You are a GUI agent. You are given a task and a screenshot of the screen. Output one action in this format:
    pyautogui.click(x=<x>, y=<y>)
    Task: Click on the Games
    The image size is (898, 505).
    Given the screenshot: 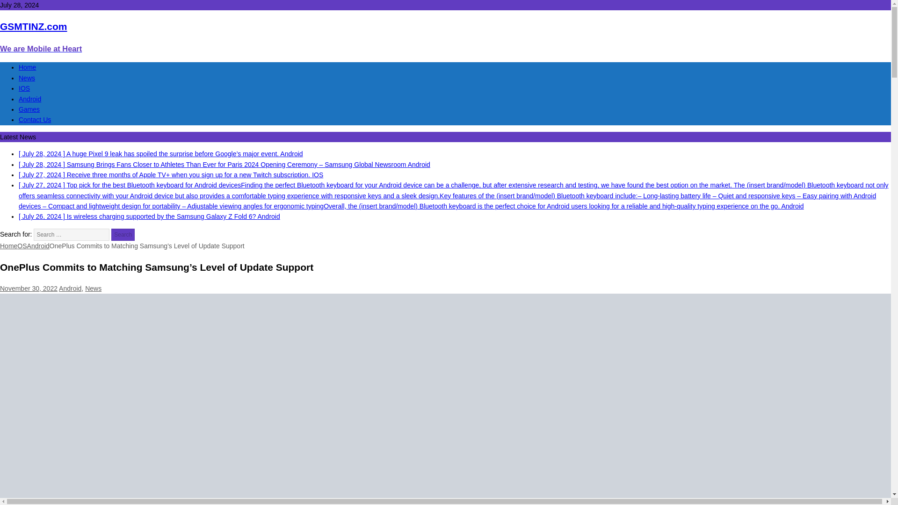 What is the action you would take?
    pyautogui.click(x=70, y=289)
    